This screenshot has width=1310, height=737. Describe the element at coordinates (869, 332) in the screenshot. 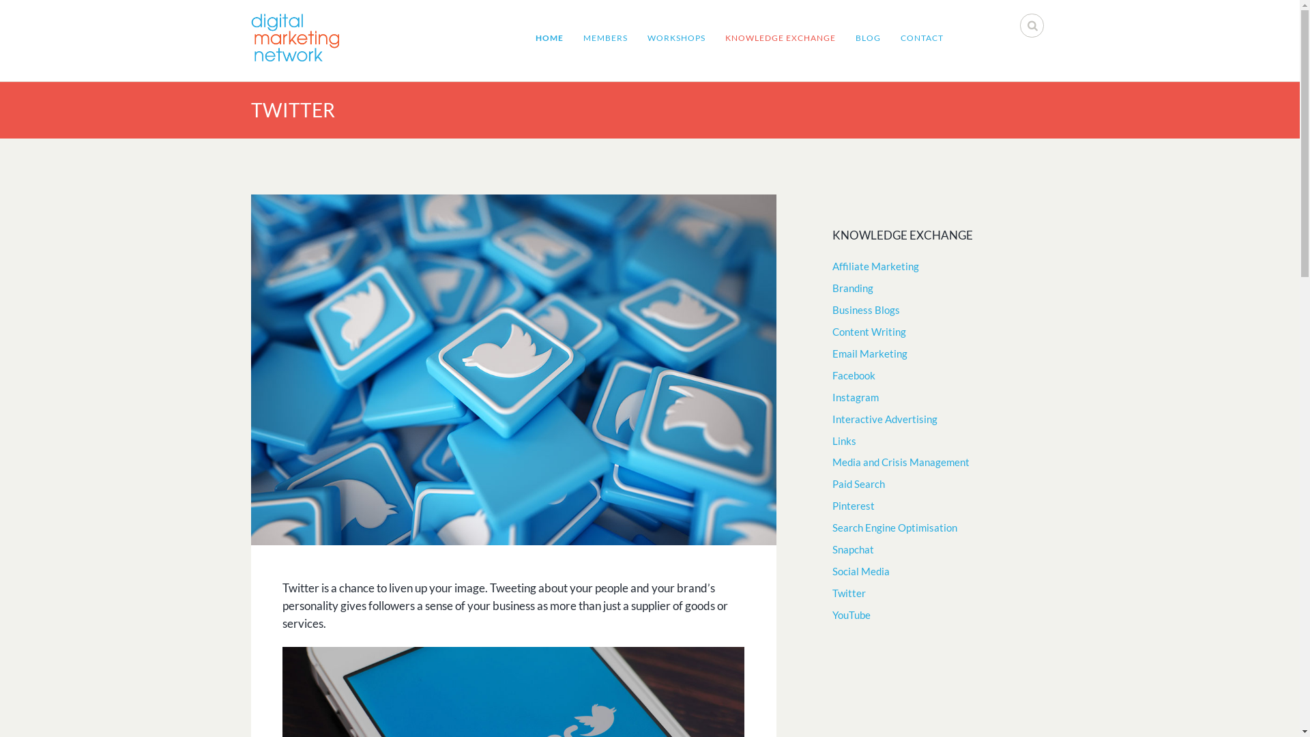

I see `Content Writing` at that location.